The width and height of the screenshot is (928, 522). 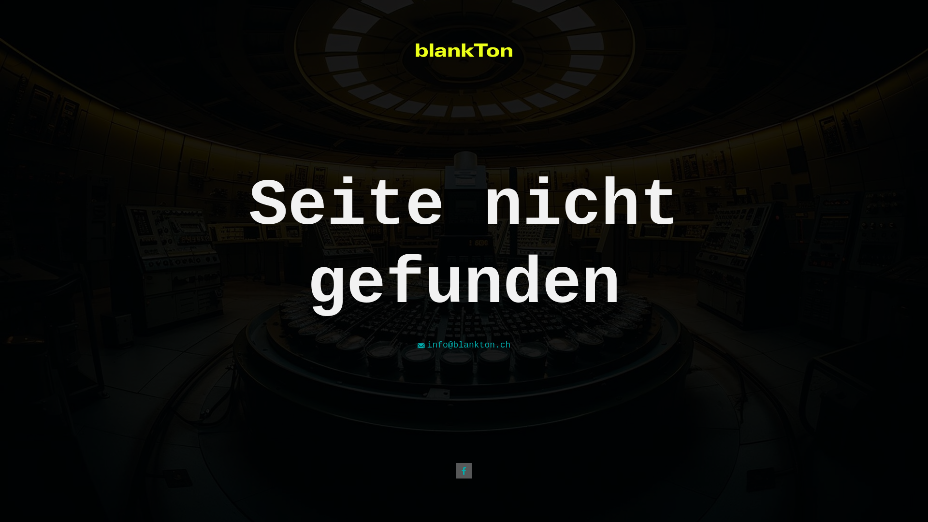 I want to click on Follow me on Facebook, so click(x=464, y=471).